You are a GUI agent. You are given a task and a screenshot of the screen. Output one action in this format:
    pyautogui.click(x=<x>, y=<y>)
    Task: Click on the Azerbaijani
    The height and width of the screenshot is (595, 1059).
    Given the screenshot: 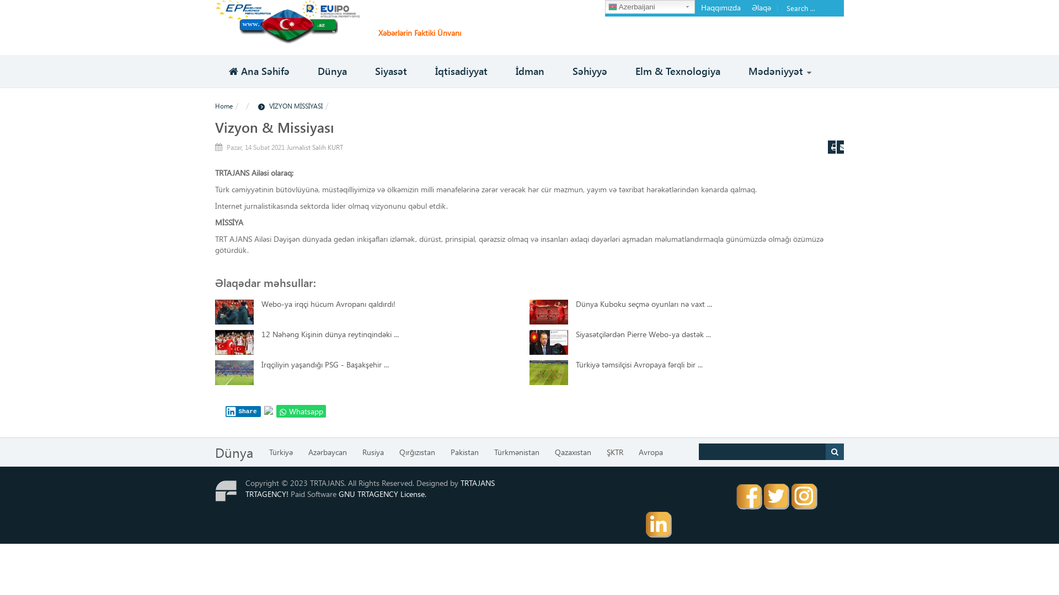 What is the action you would take?
    pyautogui.click(x=650, y=7)
    